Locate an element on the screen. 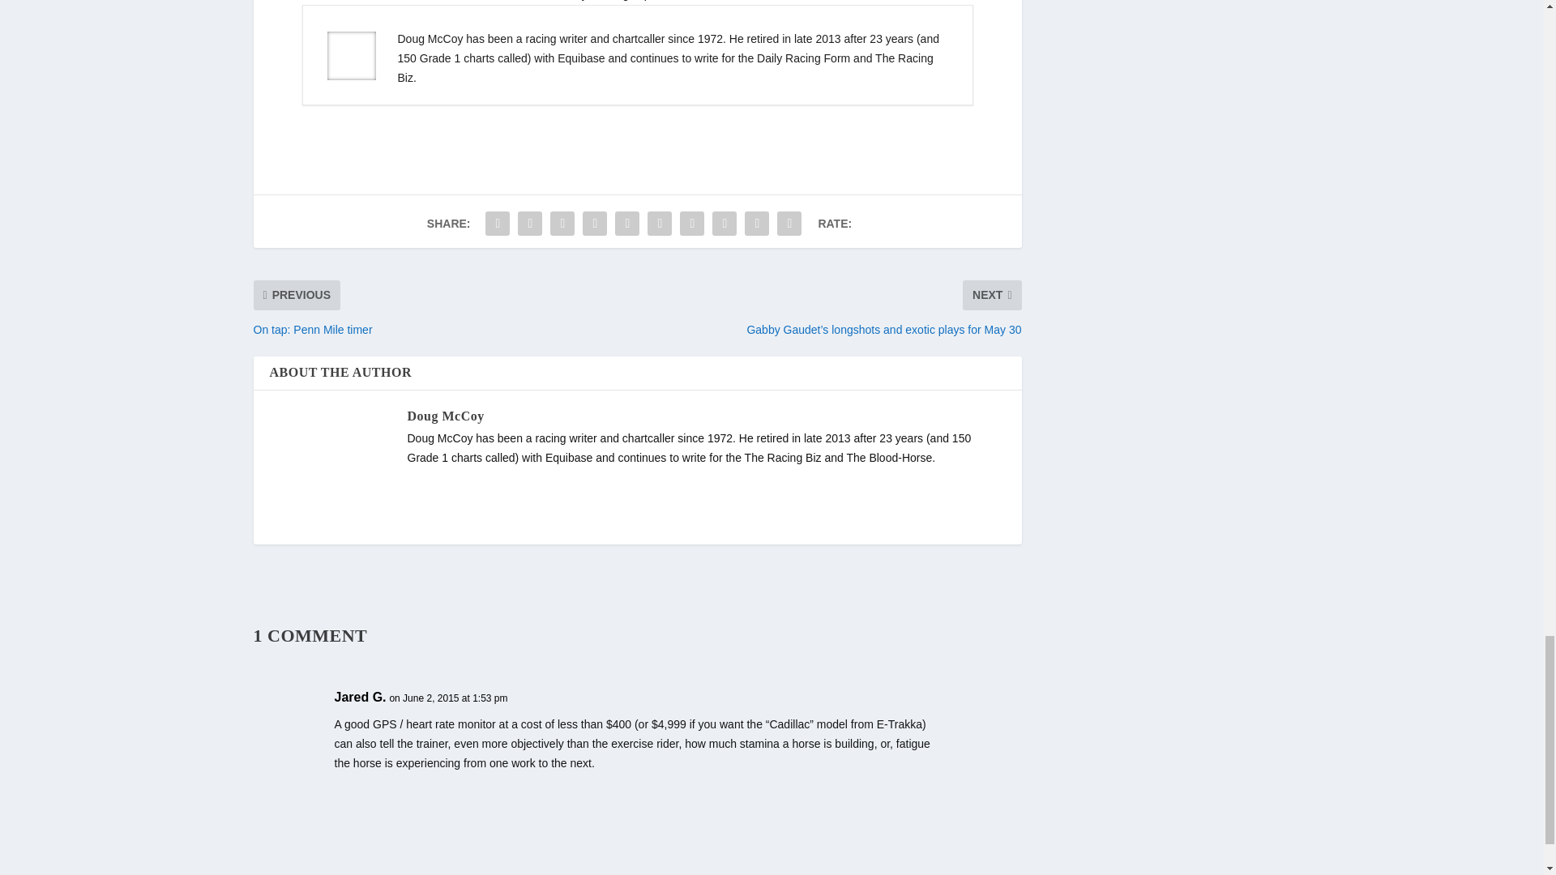  Share "Turning babies into runners" via Email is located at coordinates (757, 223).